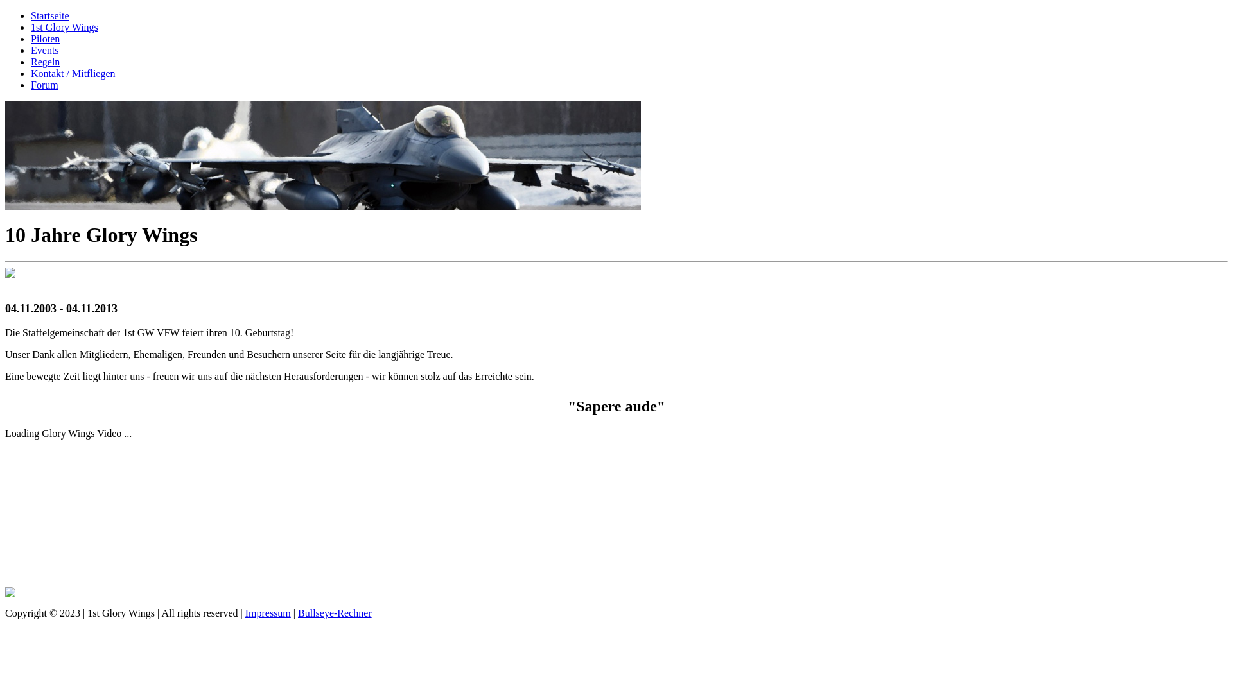 This screenshot has width=1233, height=693. What do you see at coordinates (335, 613) in the screenshot?
I see `Bullseye-Rechner` at bounding box center [335, 613].